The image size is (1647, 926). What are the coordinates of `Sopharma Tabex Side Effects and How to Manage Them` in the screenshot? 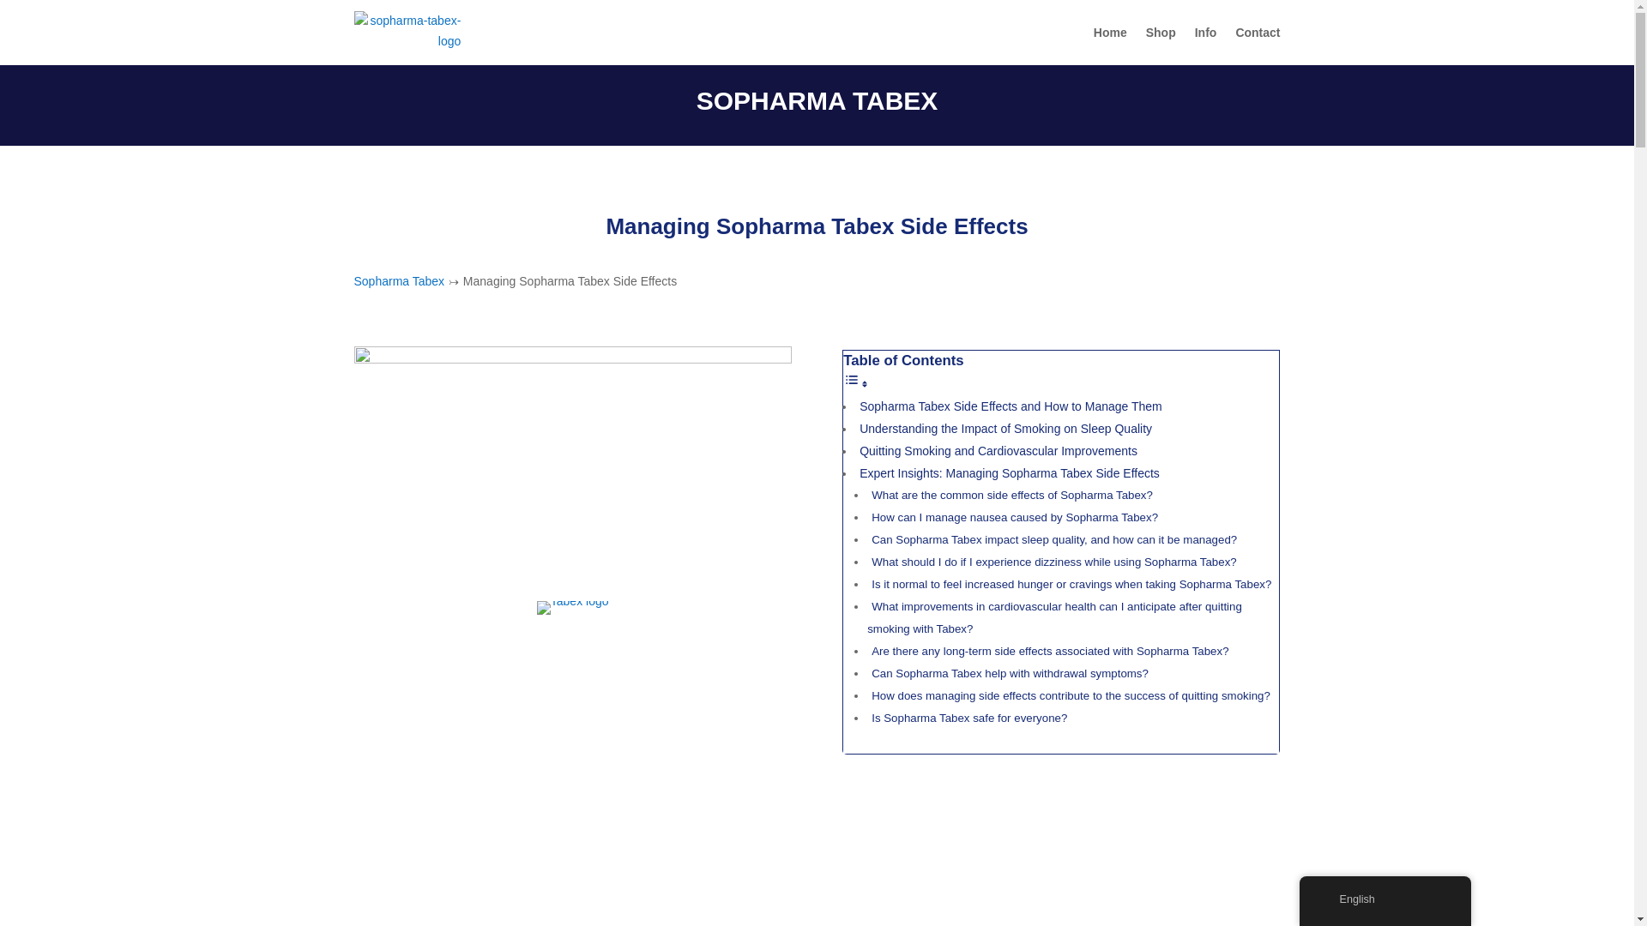 It's located at (1011, 406).